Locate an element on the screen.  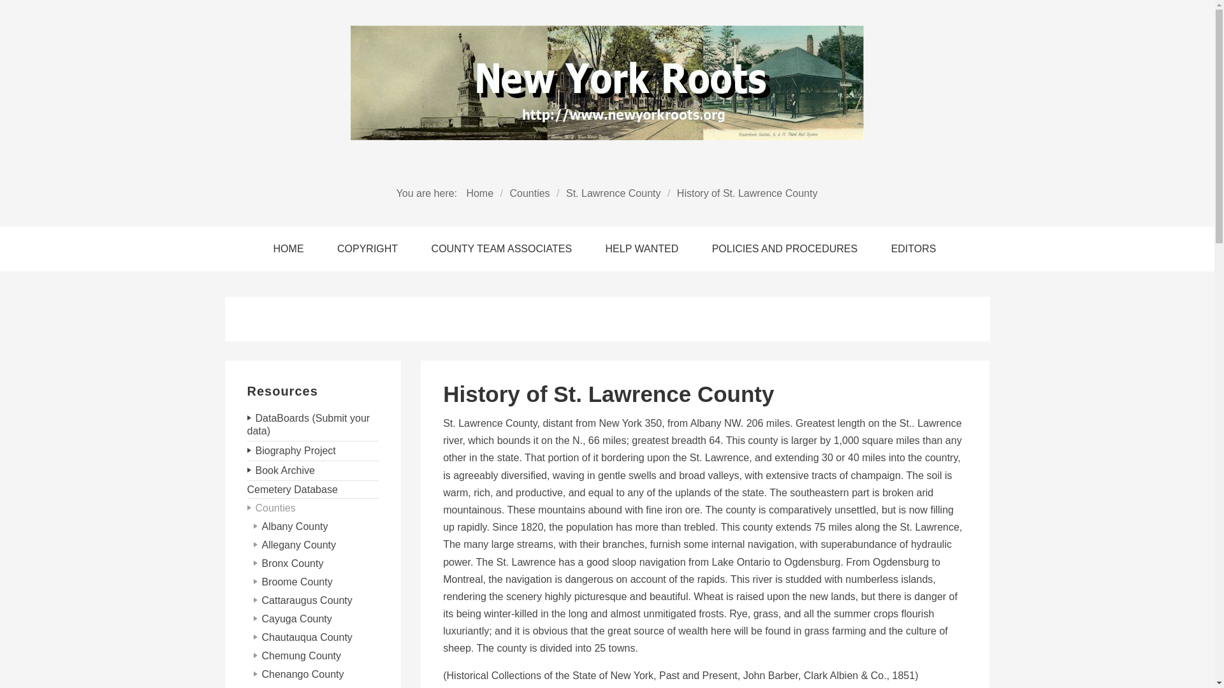
Cortland County is located at coordinates (316, 685).